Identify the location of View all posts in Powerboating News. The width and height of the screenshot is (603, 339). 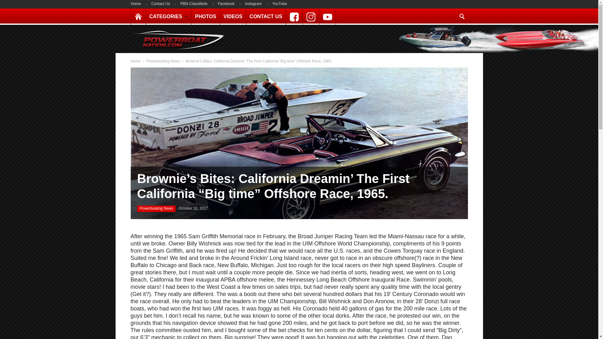
(163, 61).